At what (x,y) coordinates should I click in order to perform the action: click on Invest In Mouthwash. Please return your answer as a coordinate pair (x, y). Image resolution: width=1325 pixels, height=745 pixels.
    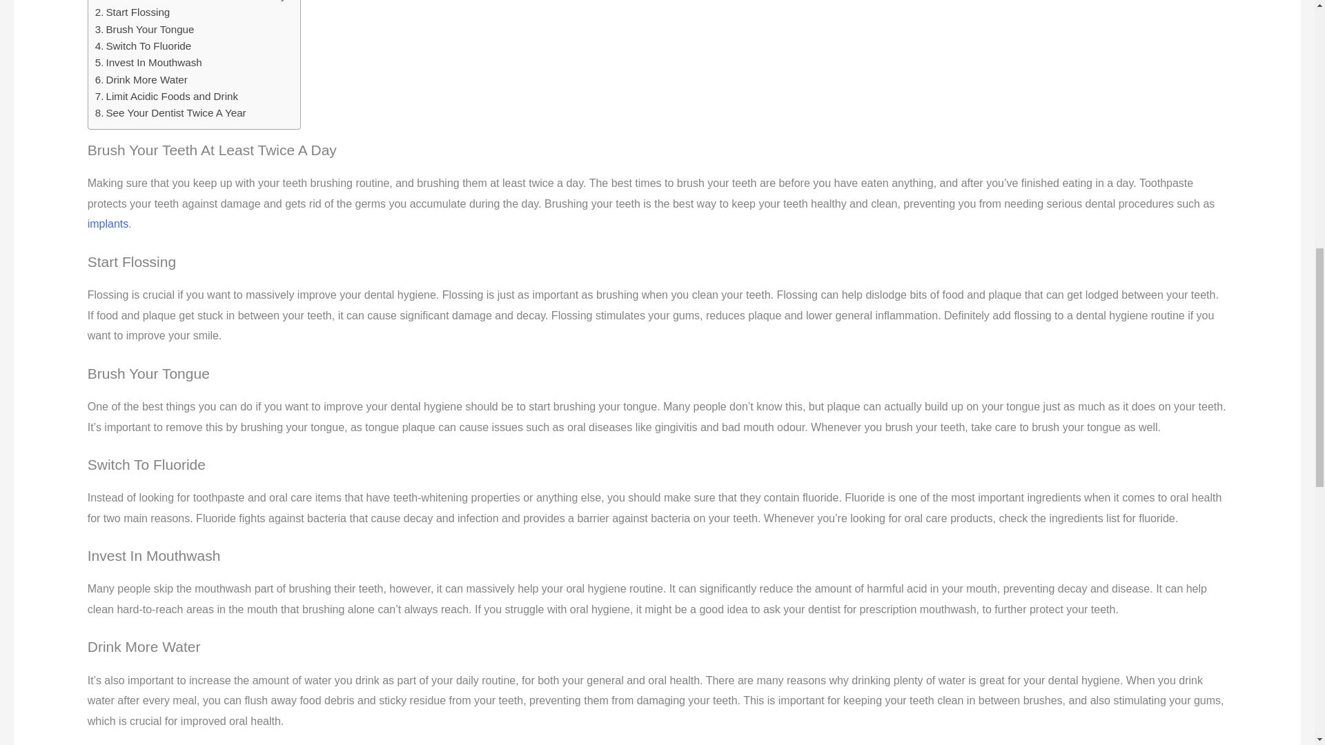
    Looking at the image, I should click on (149, 62).